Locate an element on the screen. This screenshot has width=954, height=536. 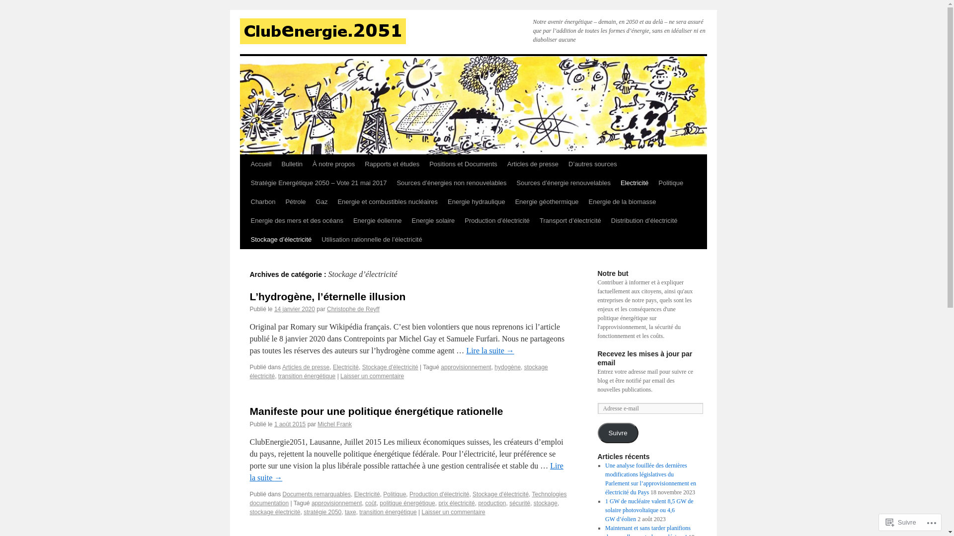
Articles de presse is located at coordinates (533, 164).